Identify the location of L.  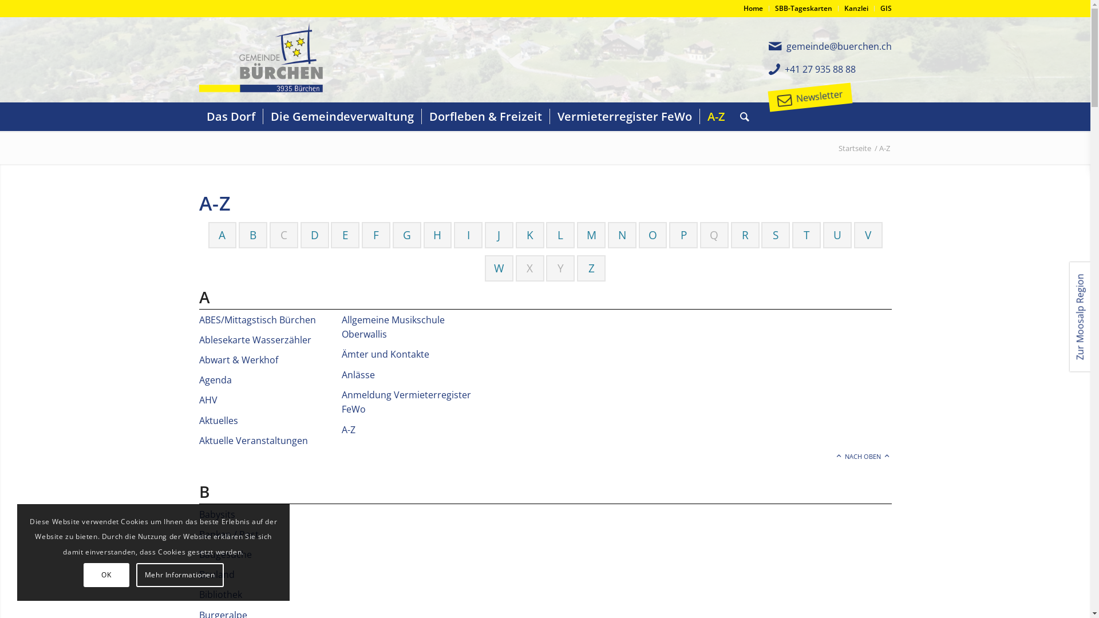
(560, 235).